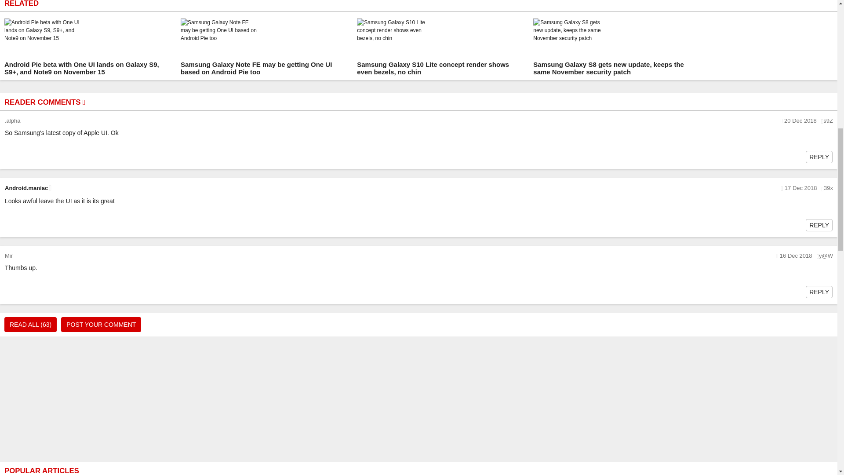  Describe the element at coordinates (828, 121) in the screenshot. I see `Encoded anonymized location` at that location.